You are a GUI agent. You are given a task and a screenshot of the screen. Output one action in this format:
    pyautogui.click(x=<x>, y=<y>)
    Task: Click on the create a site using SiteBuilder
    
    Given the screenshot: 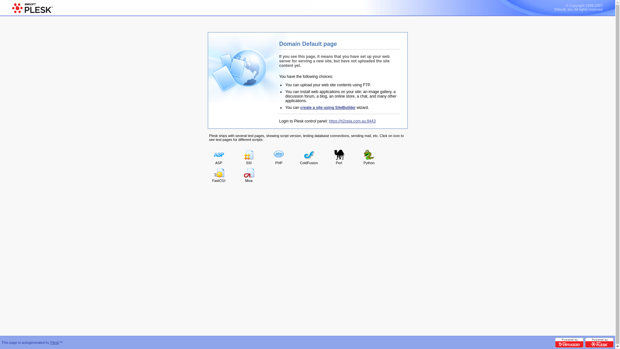 What is the action you would take?
    pyautogui.click(x=328, y=108)
    